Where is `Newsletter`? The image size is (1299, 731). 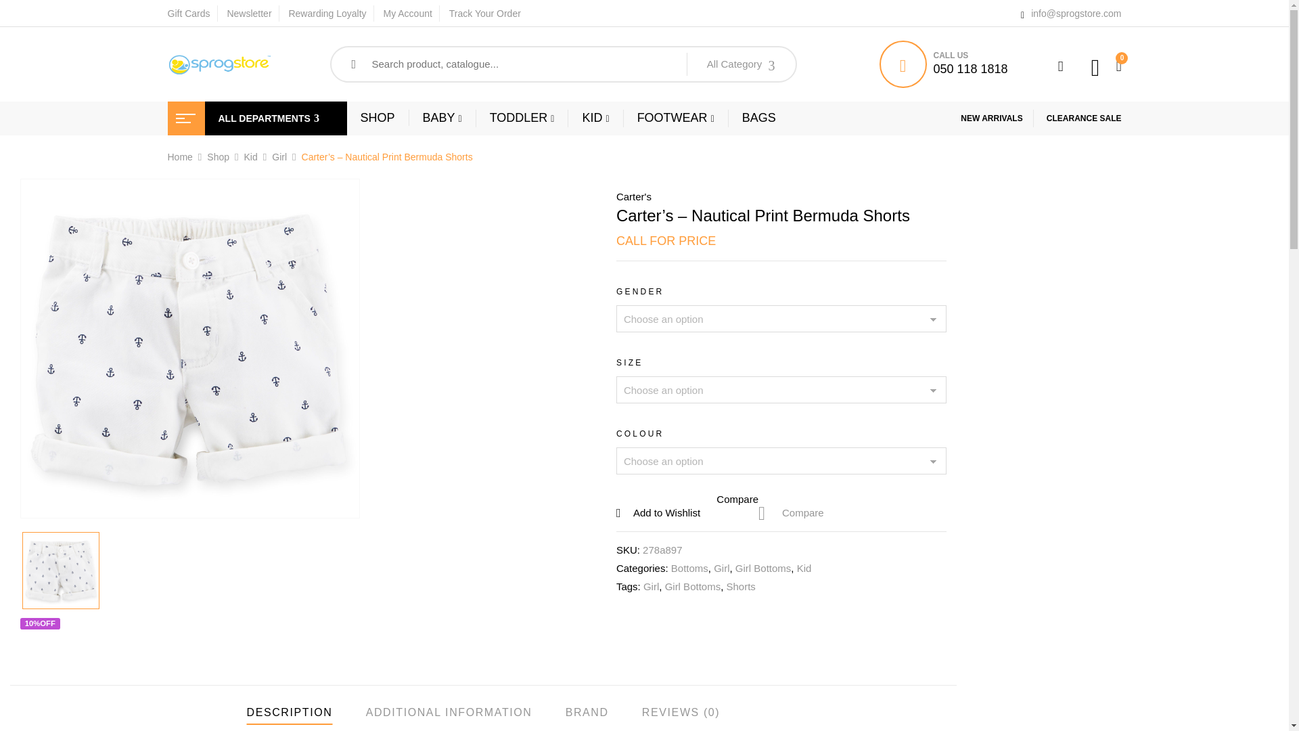 Newsletter is located at coordinates (249, 14).